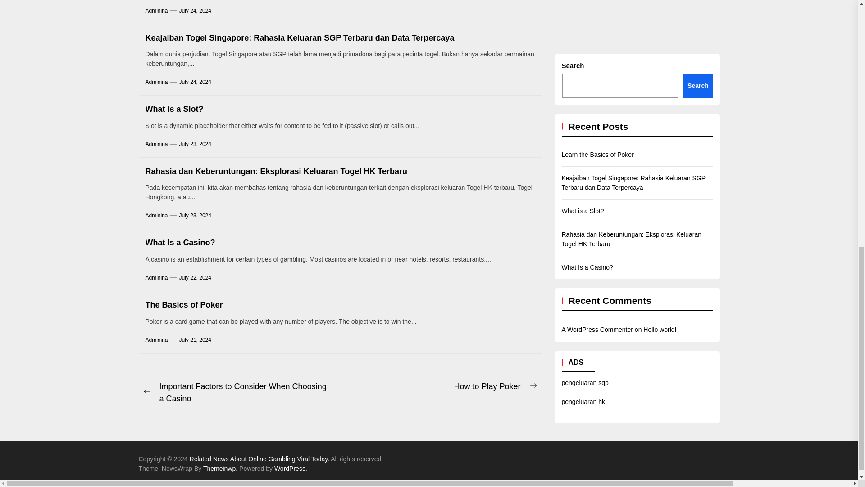 This screenshot has width=865, height=487. What do you see at coordinates (836, 156) in the screenshot?
I see `May 2022` at bounding box center [836, 156].